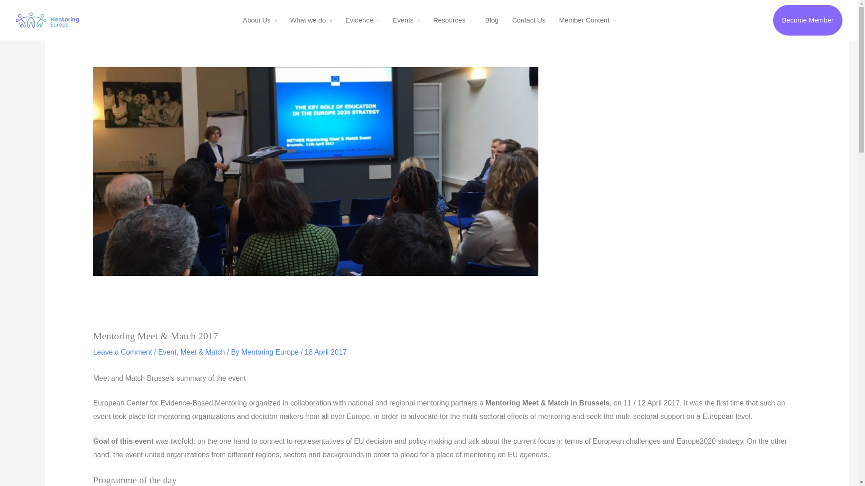  Describe the element at coordinates (362, 20) in the screenshot. I see `Evidence` at that location.